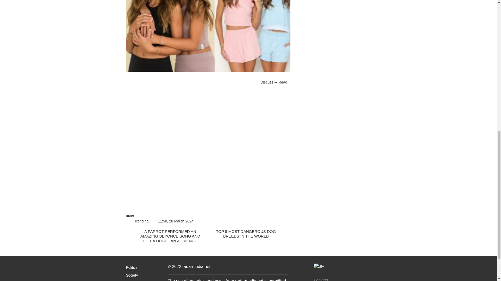 The image size is (501, 281). What do you see at coordinates (200, 82) in the screenshot?
I see `Discuss` at bounding box center [200, 82].